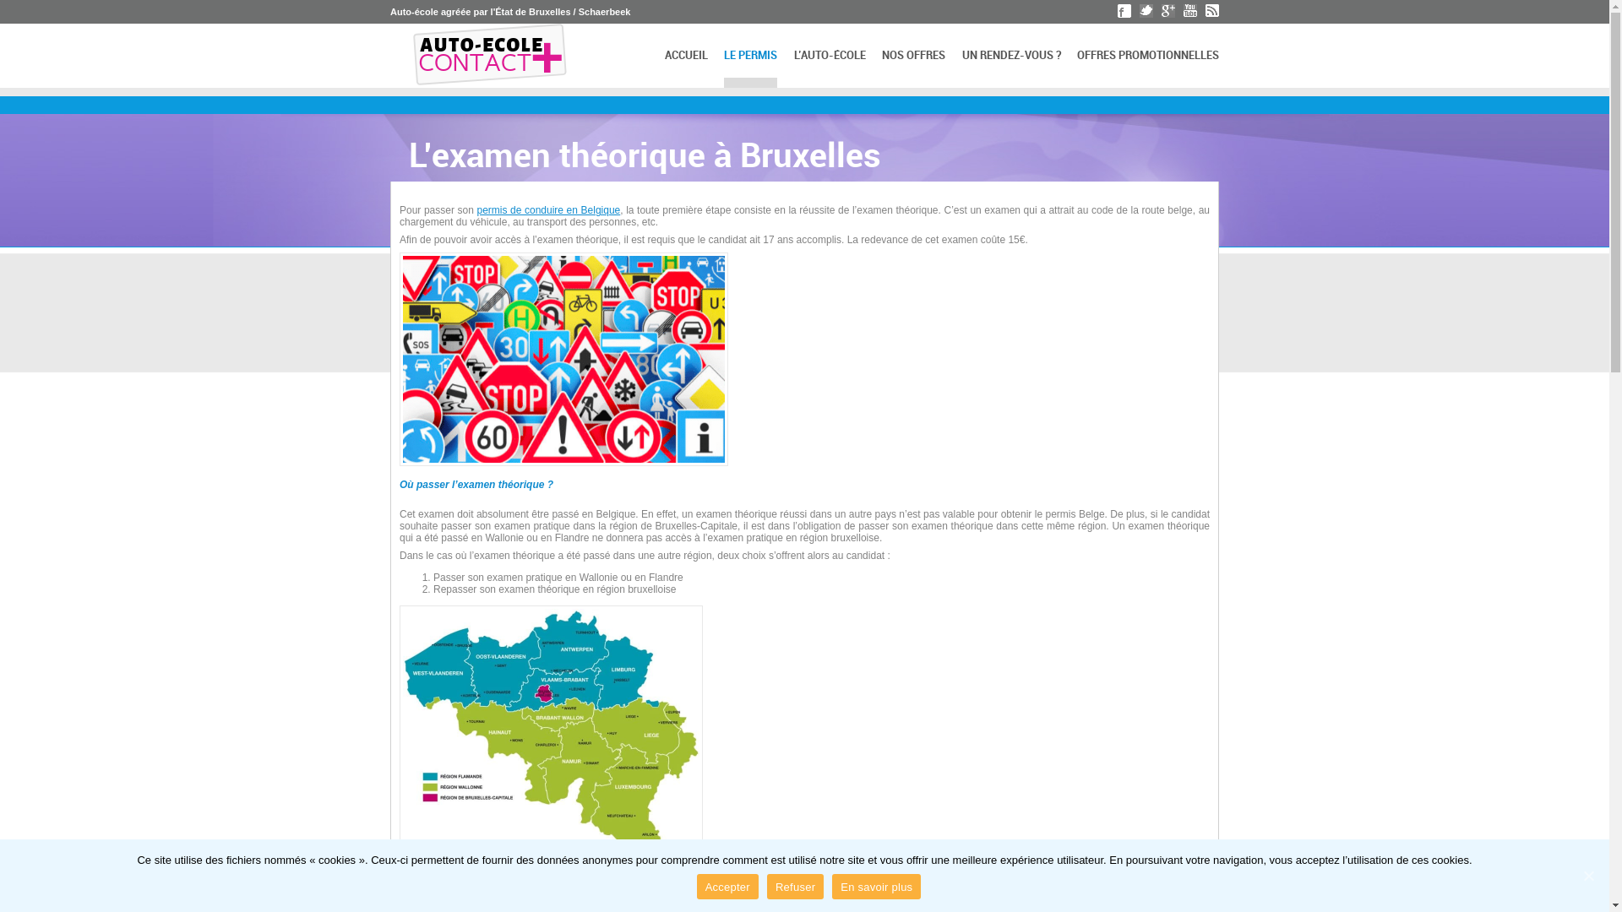  Describe the element at coordinates (1124, 11) in the screenshot. I see `Facebook` at that location.